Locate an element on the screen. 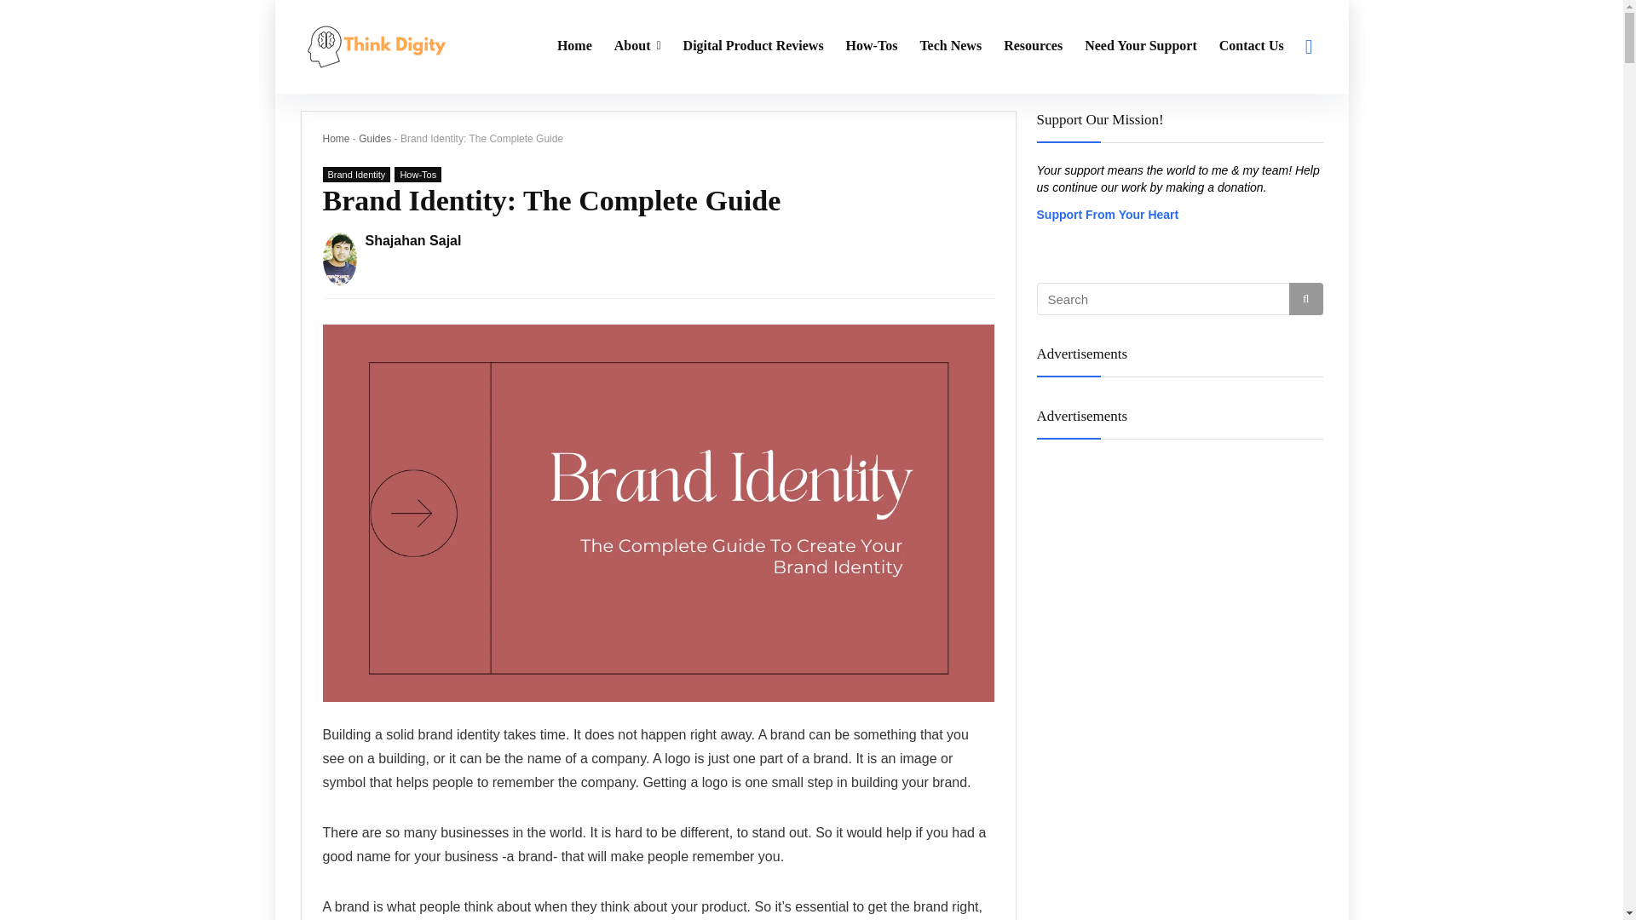 Image resolution: width=1636 pixels, height=920 pixels. How-Tos is located at coordinates (872, 46).